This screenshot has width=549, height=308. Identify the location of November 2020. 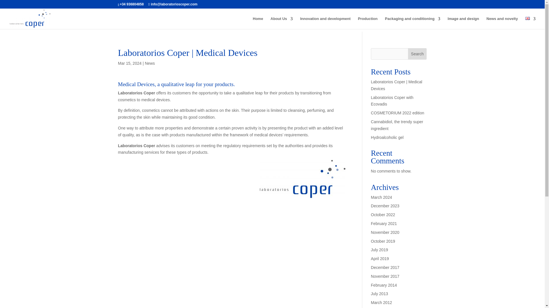
(385, 232).